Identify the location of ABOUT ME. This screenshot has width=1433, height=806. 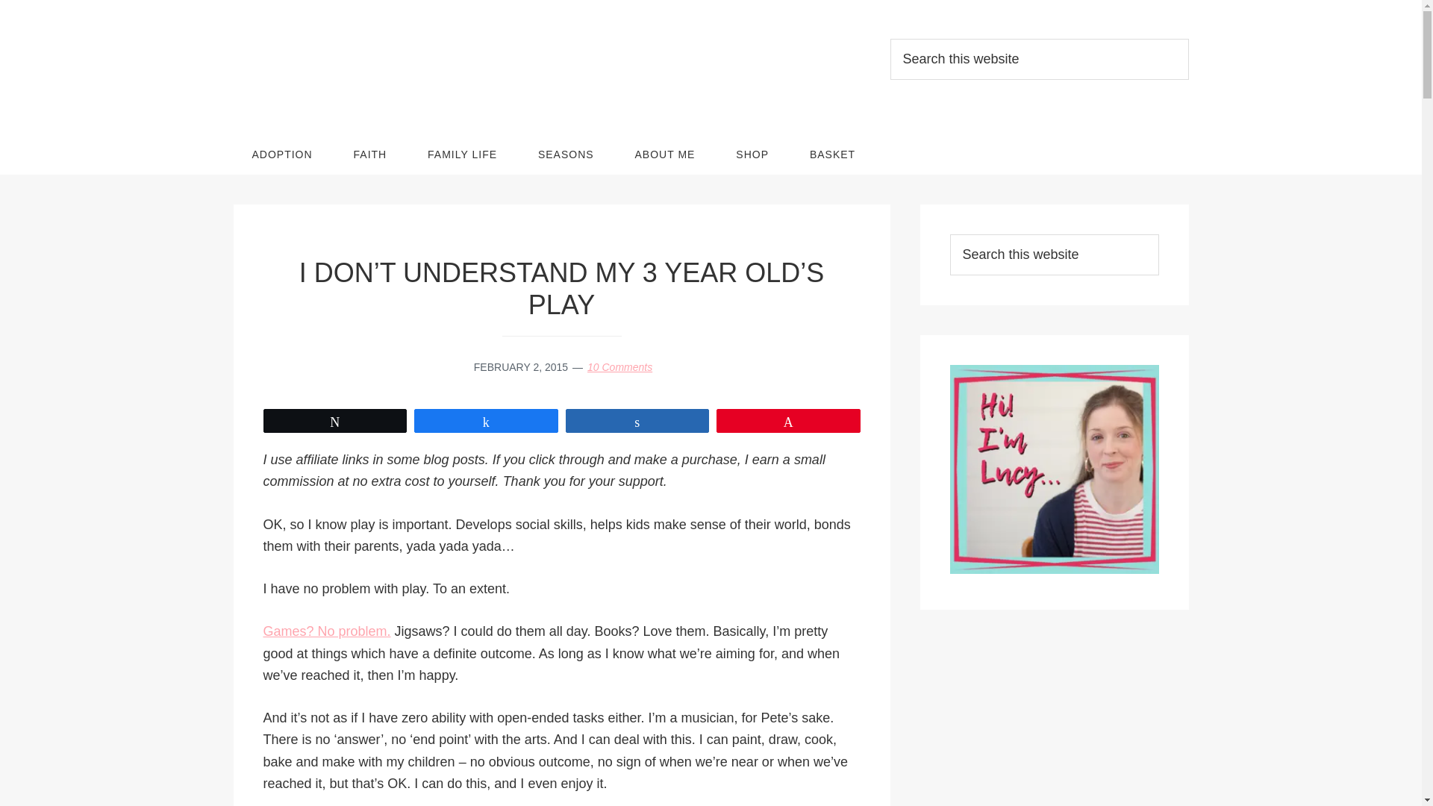
(664, 154).